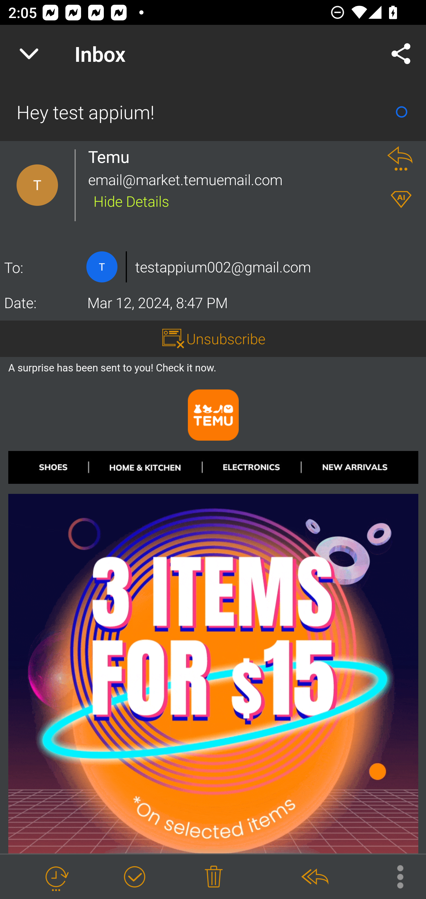  I want to click on Delete, so click(214, 877).